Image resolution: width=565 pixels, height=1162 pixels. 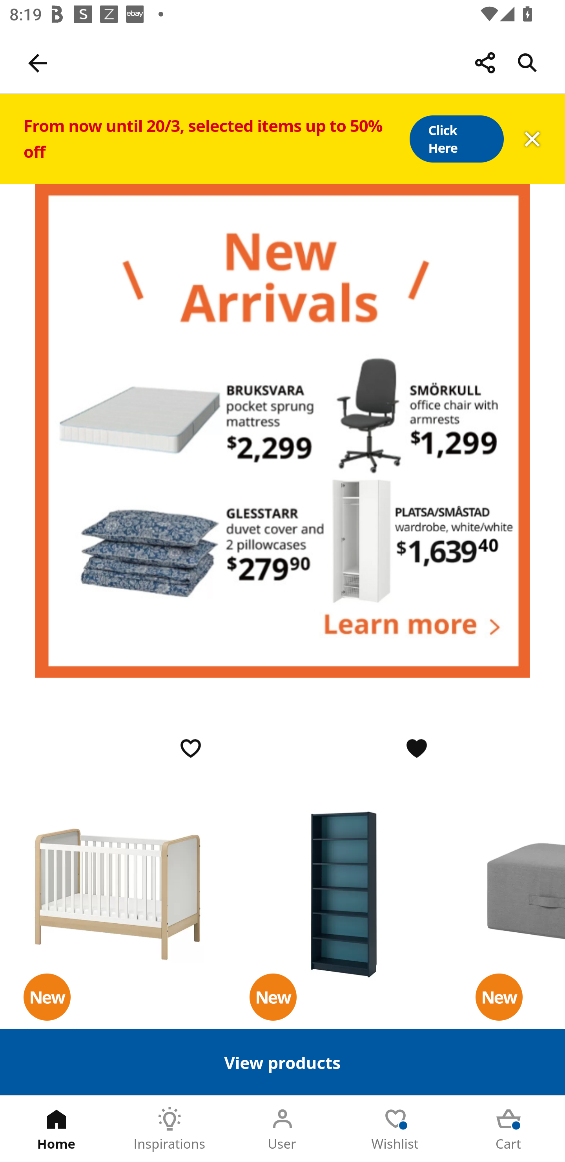 What do you see at coordinates (508, 1129) in the screenshot?
I see `Cart
Tab 5 of 5` at bounding box center [508, 1129].